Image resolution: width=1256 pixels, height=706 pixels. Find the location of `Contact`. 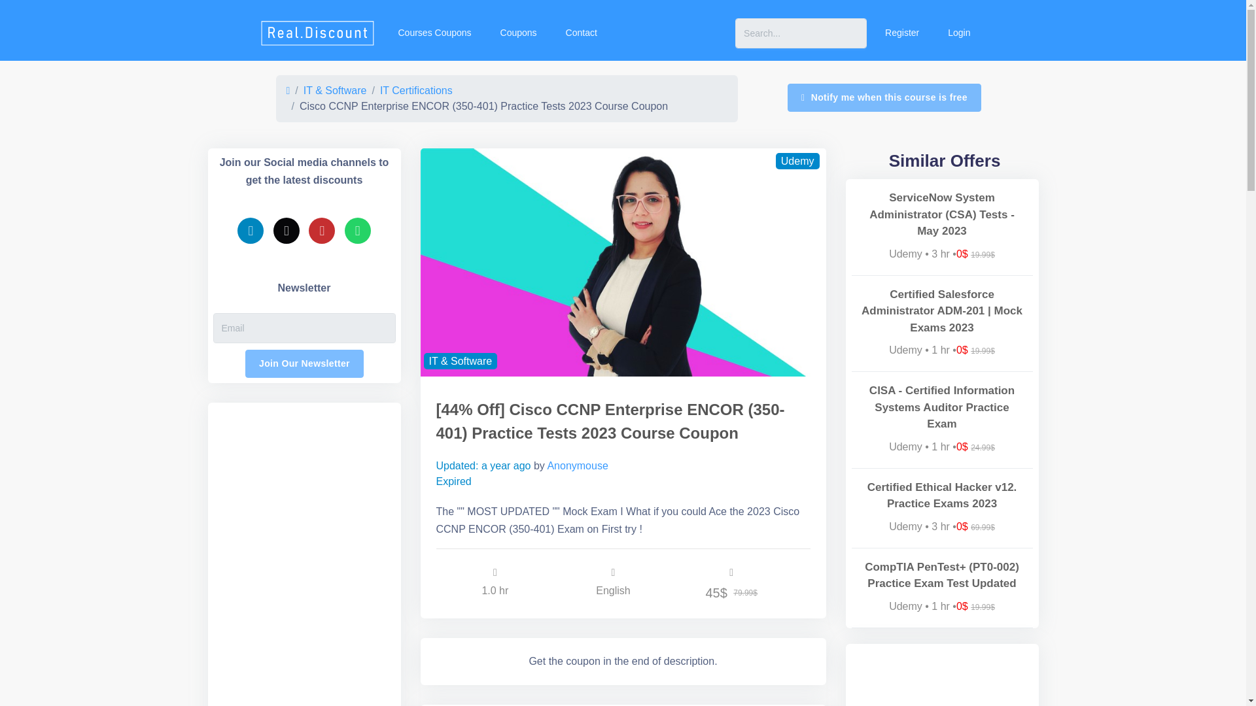

Contact is located at coordinates (580, 33).